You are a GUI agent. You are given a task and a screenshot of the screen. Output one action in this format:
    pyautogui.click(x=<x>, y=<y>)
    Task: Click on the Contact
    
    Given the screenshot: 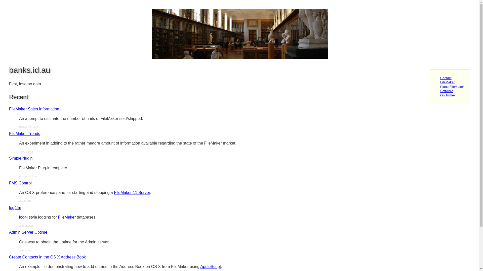 What is the action you would take?
    pyautogui.click(x=446, y=78)
    